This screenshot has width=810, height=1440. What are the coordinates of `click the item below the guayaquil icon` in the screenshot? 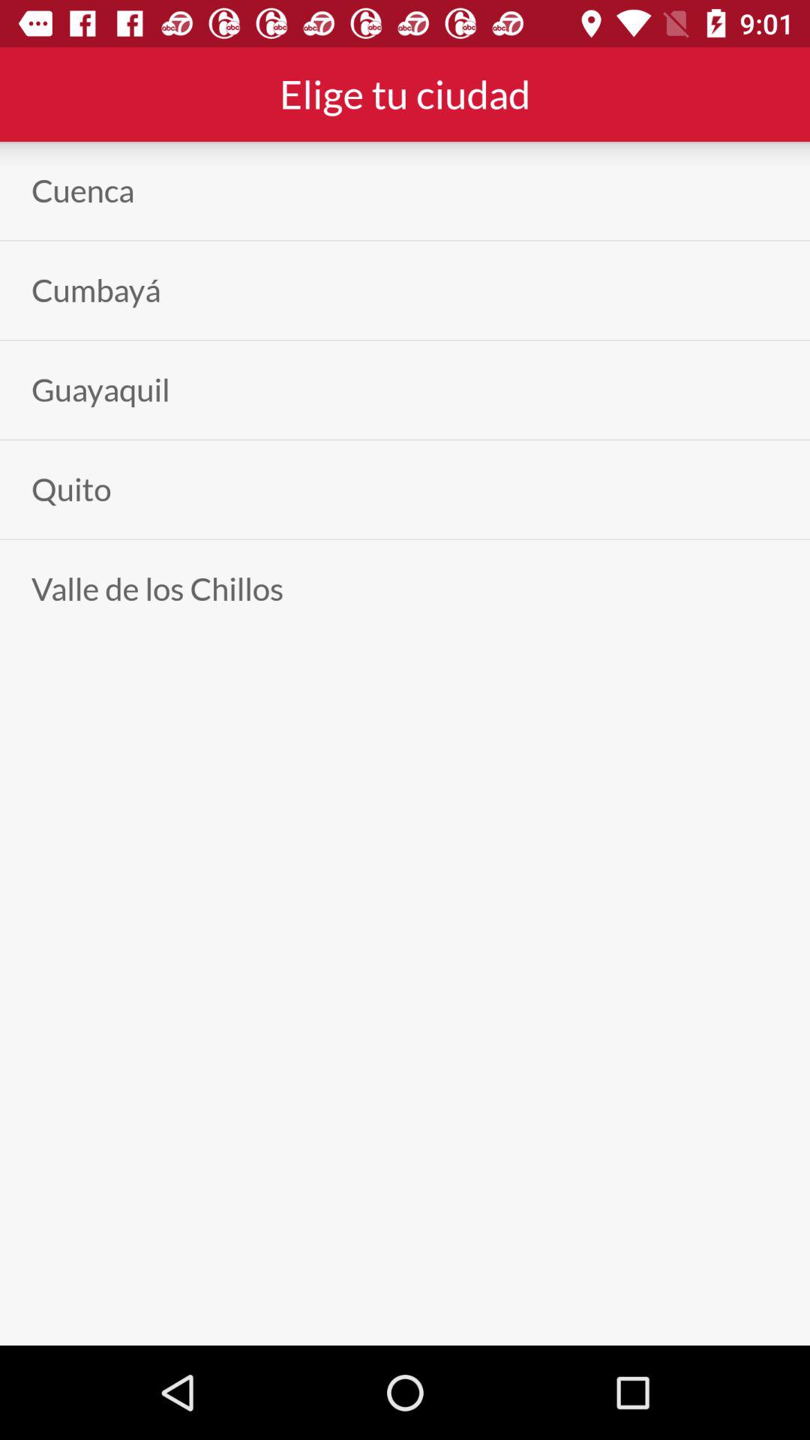 It's located at (71, 489).